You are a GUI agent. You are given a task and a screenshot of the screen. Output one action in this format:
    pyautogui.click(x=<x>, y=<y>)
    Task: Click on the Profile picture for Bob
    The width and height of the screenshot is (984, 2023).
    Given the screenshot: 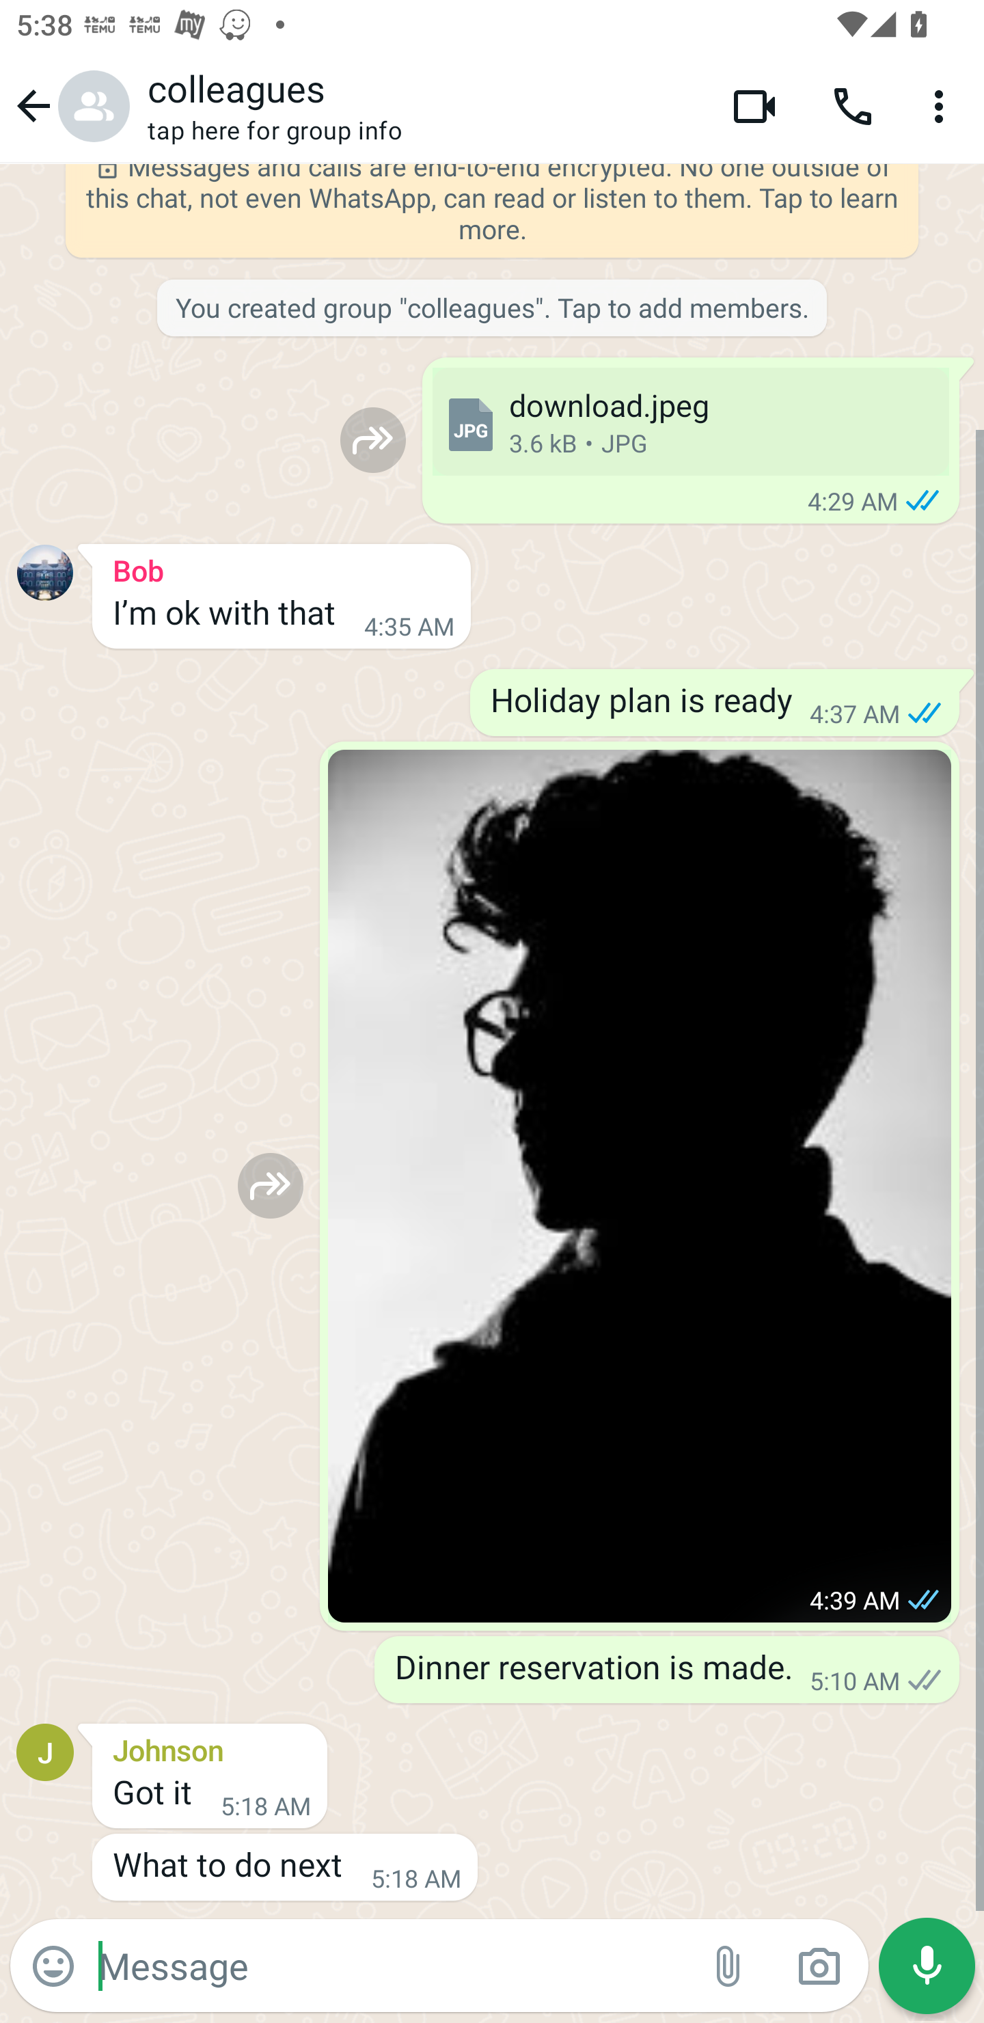 What is the action you would take?
    pyautogui.click(x=45, y=573)
    